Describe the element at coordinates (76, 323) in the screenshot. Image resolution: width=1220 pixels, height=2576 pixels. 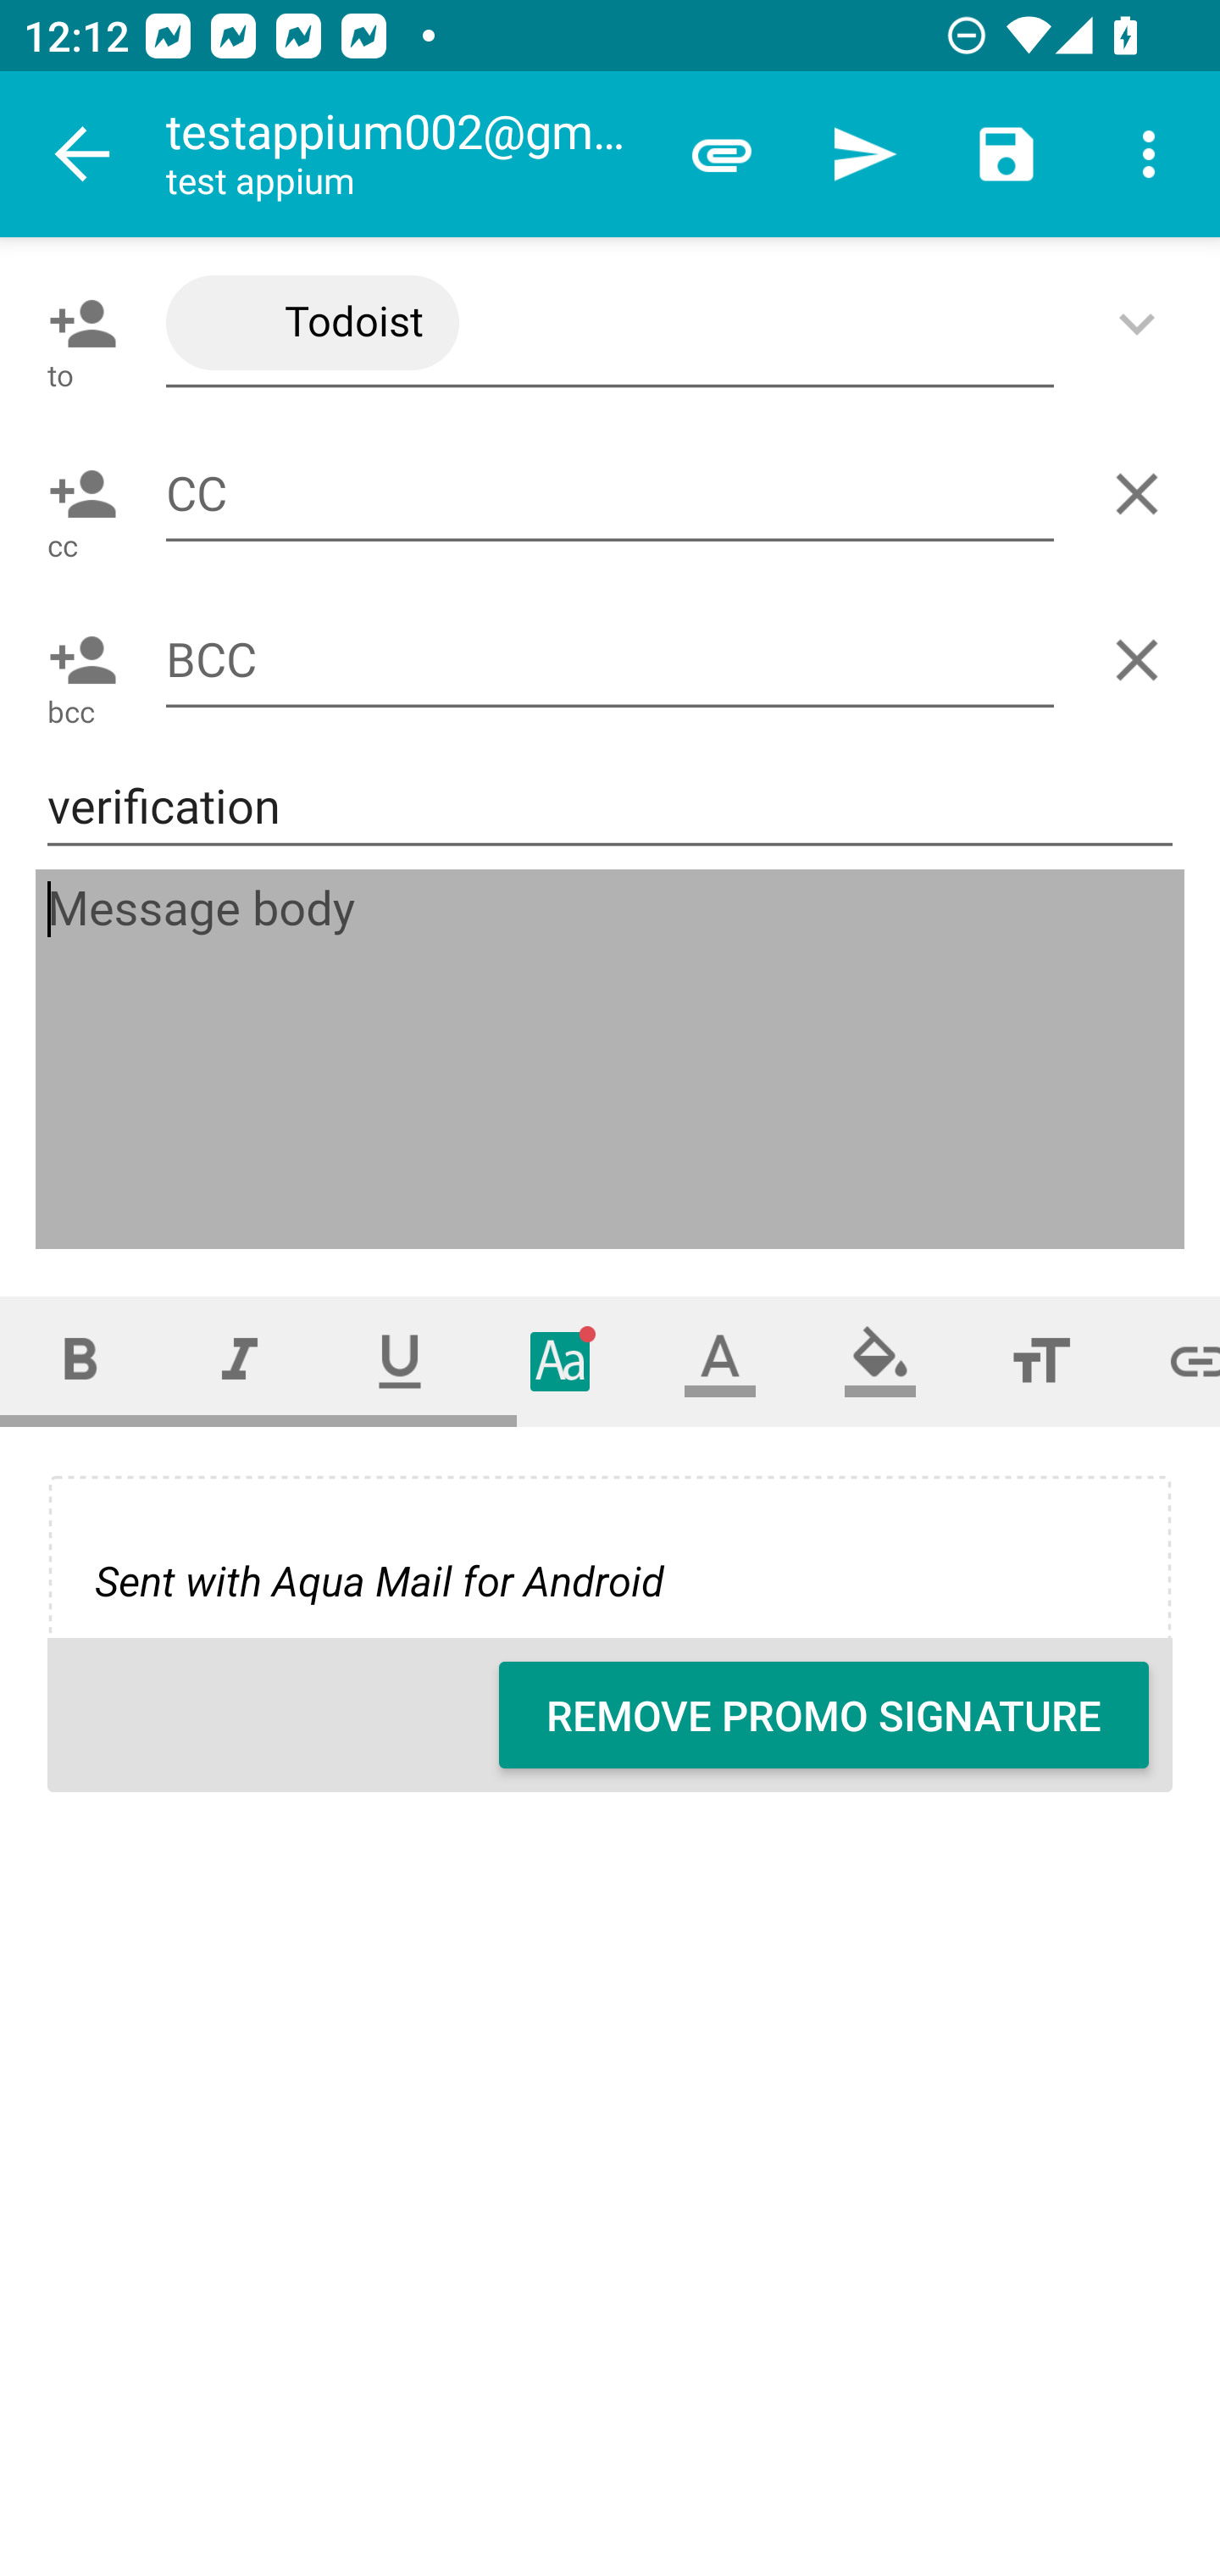
I see `Pick contact: To` at that location.